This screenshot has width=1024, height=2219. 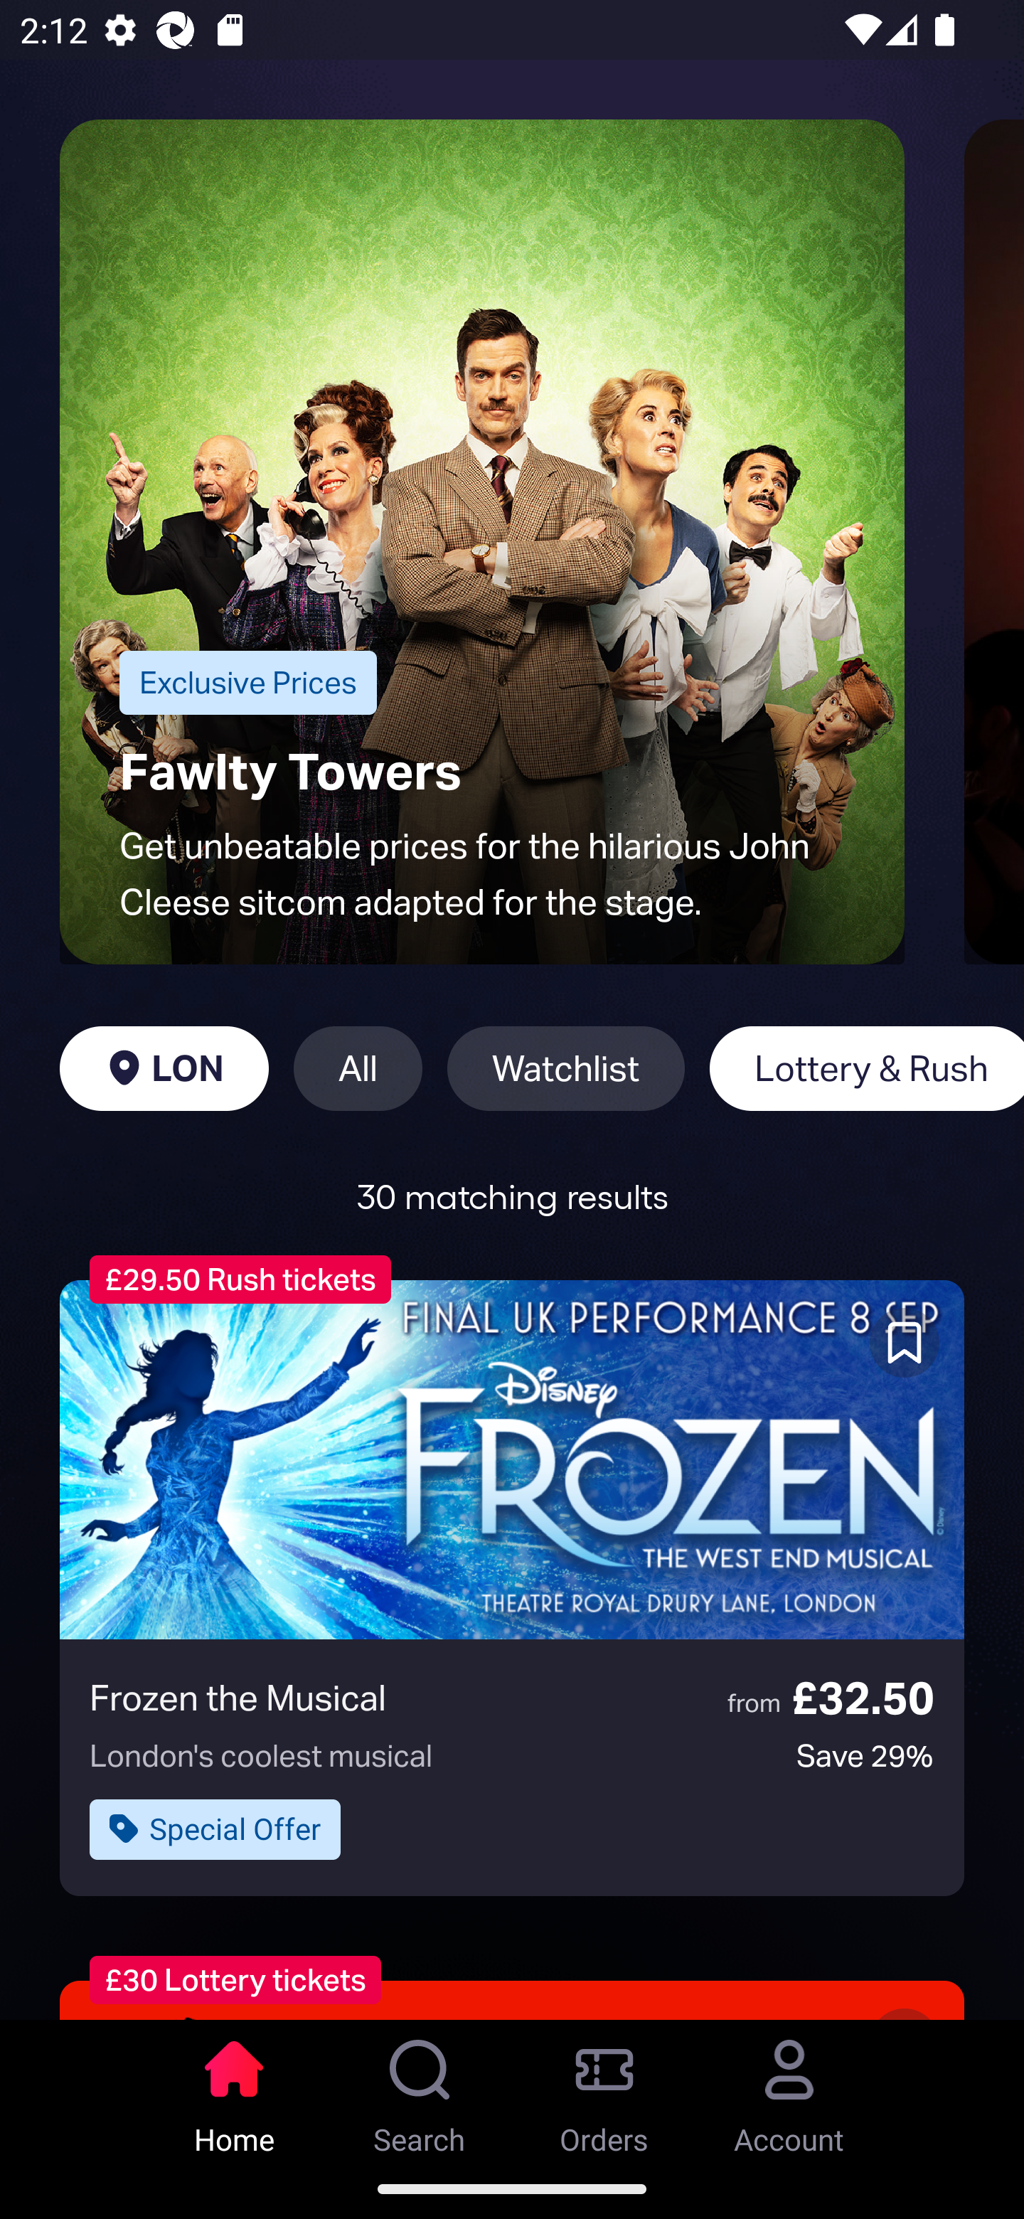 What do you see at coordinates (604, 2089) in the screenshot?
I see `Orders` at bounding box center [604, 2089].